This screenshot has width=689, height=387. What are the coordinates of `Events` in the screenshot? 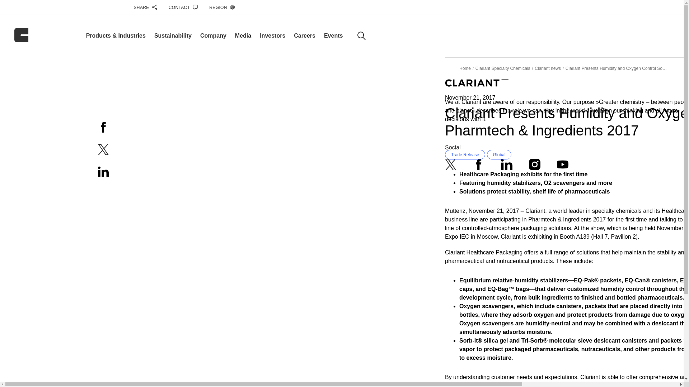 It's located at (333, 35).